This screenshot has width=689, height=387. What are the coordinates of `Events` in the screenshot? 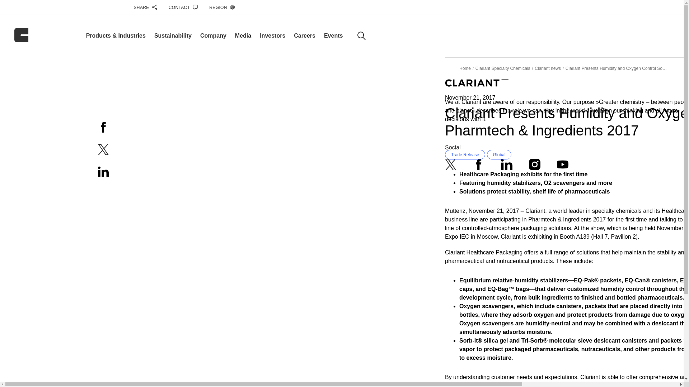 It's located at (333, 35).